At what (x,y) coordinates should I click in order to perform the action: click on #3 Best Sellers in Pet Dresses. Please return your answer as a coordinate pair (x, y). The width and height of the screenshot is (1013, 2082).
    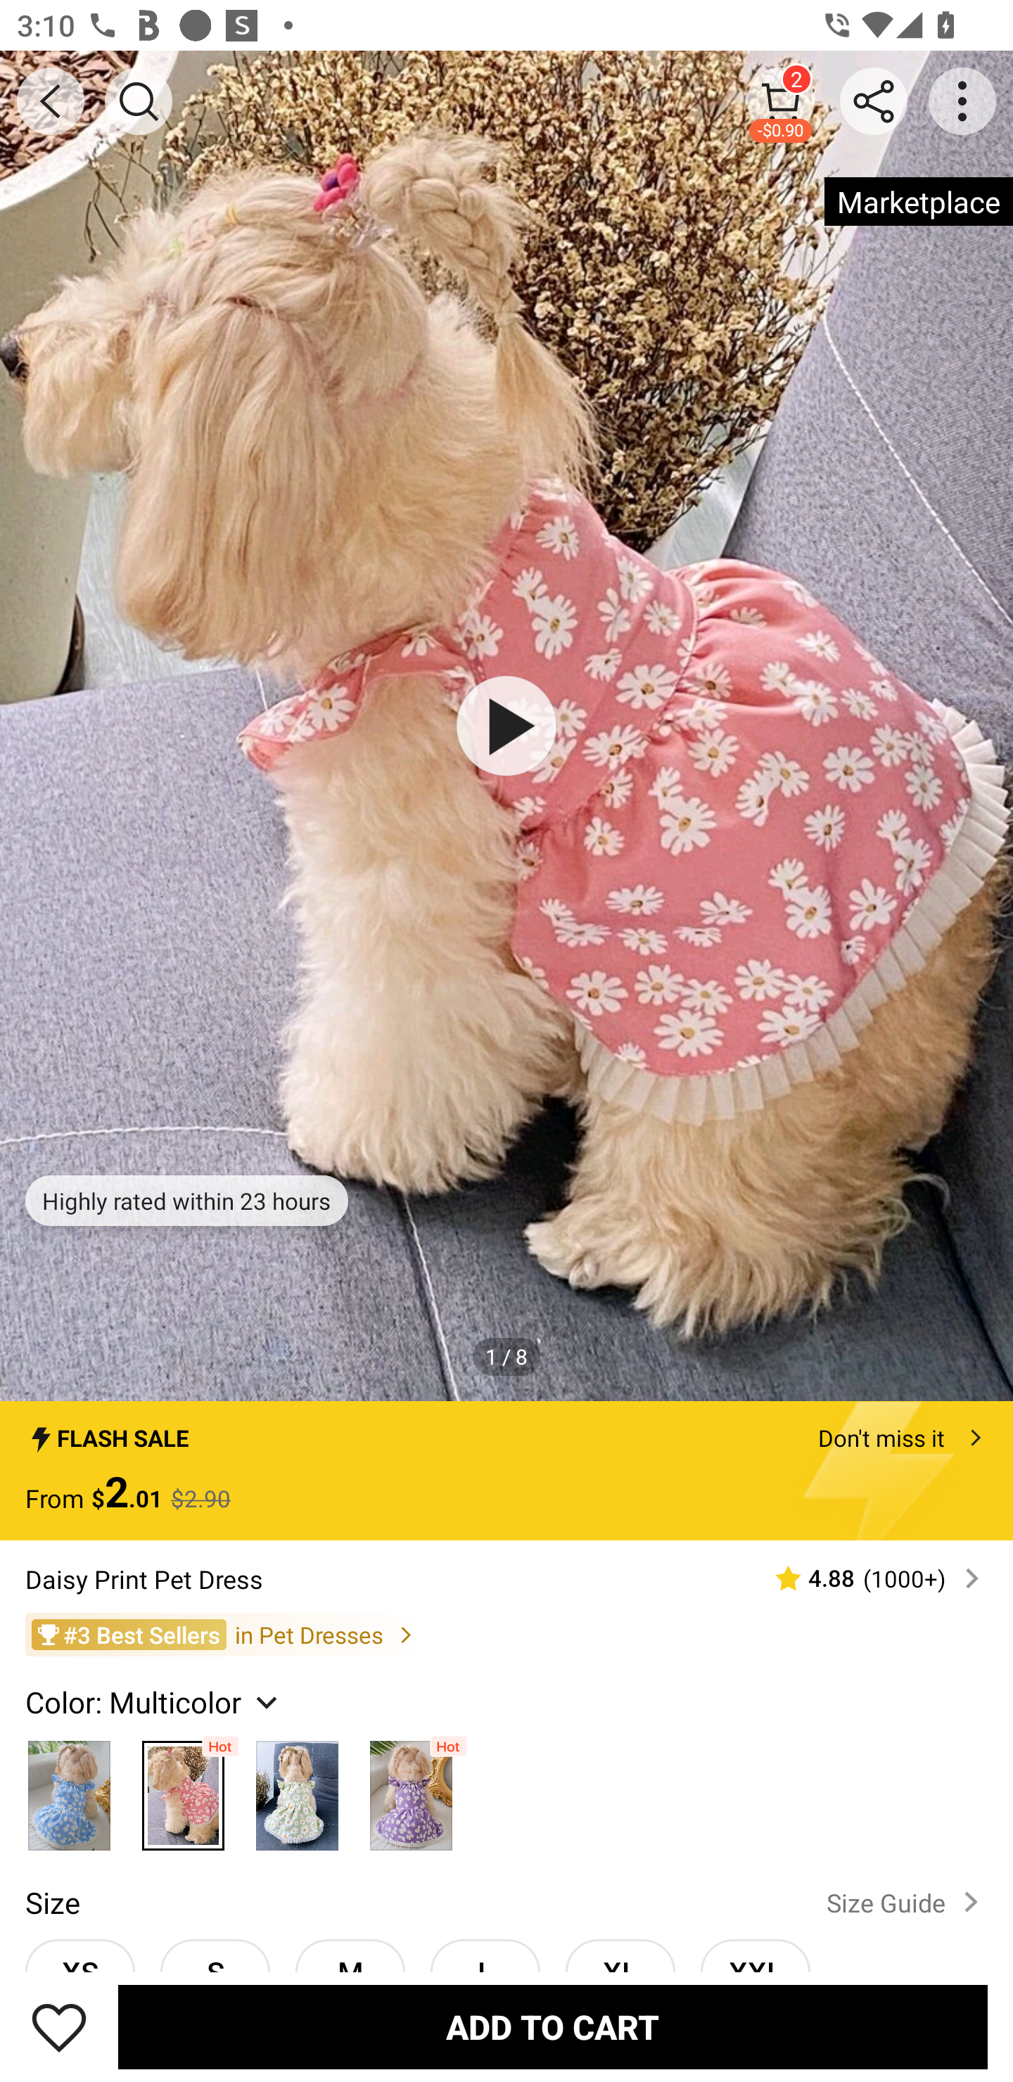
    Looking at the image, I should click on (507, 1635).